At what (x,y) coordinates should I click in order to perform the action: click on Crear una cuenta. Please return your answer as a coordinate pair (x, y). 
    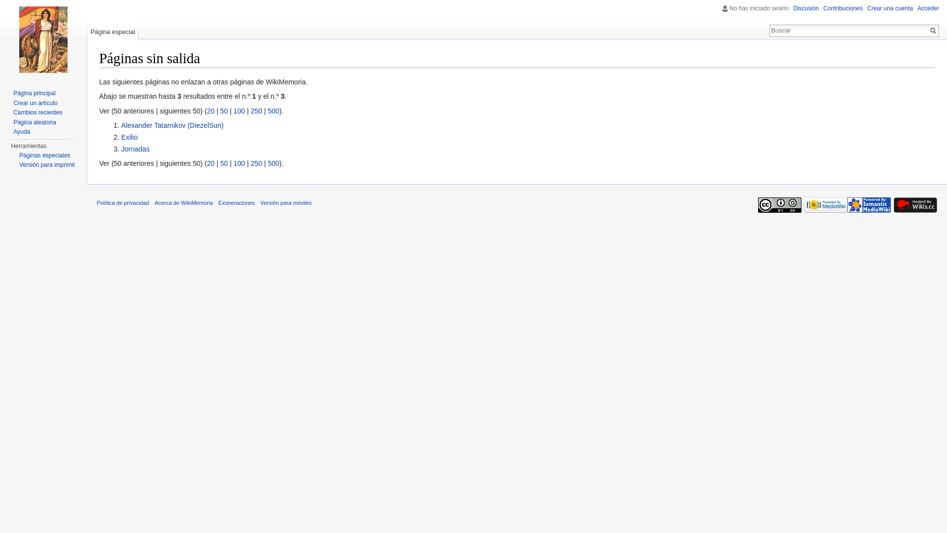
    Looking at the image, I should click on (890, 8).